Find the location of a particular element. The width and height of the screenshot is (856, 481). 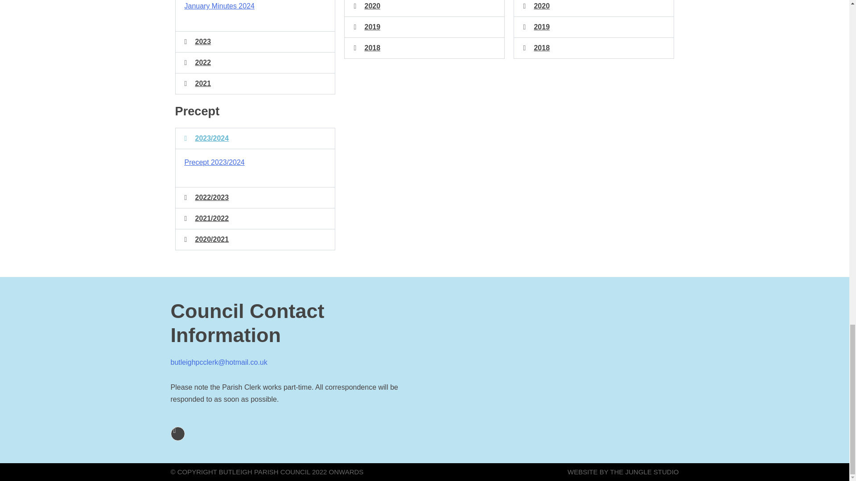

January Minutes 2024 is located at coordinates (219, 6).